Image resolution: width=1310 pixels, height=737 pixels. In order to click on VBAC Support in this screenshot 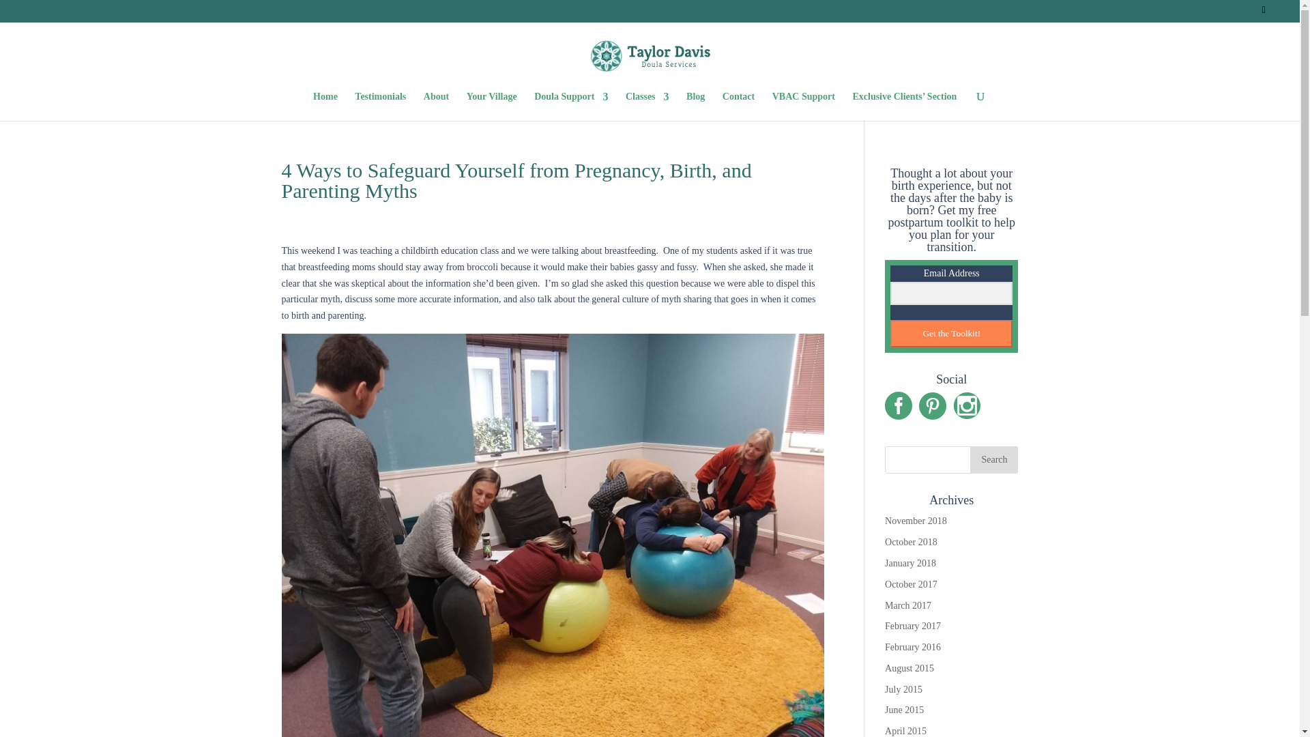, I will do `click(804, 106)`.